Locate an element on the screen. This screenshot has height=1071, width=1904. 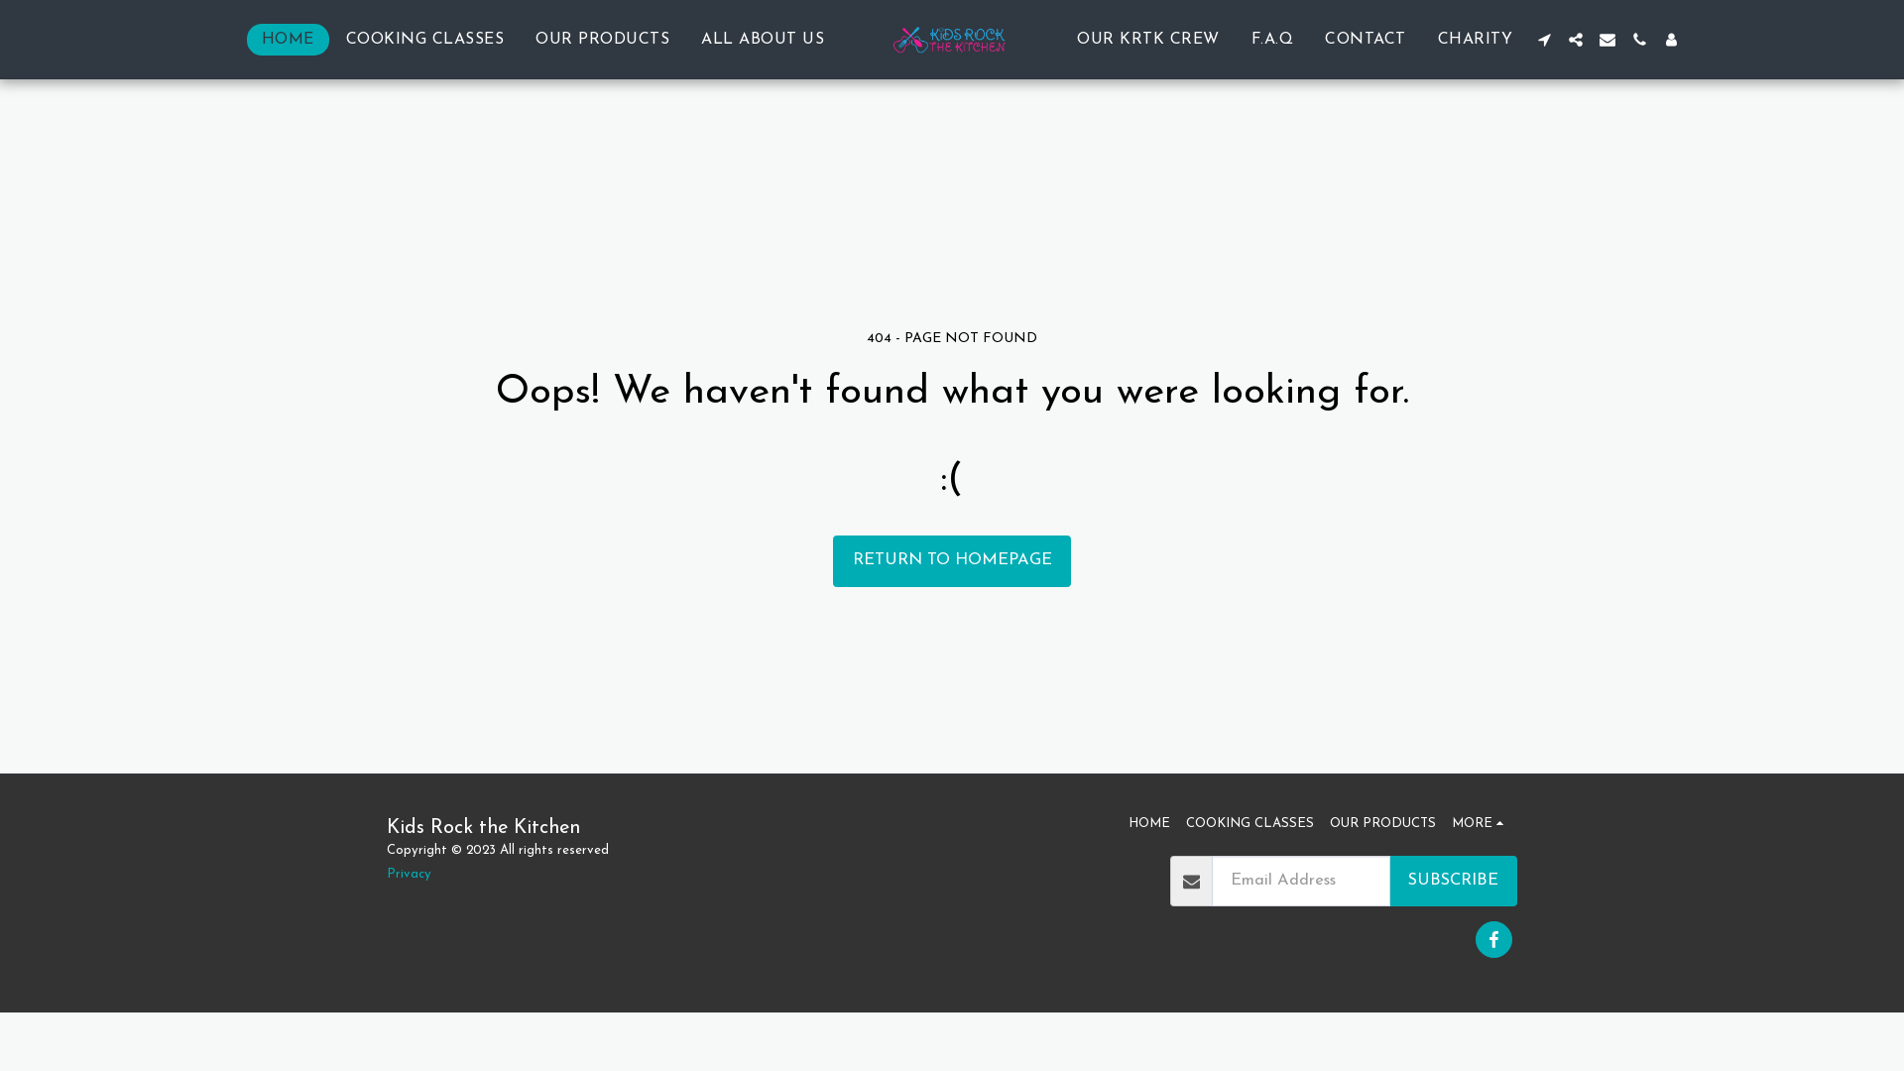
HOME is located at coordinates (288, 40).